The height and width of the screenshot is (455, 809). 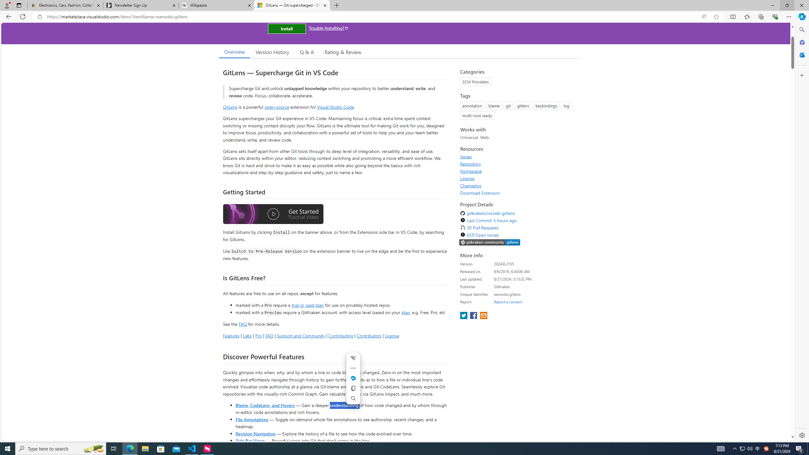 I want to click on Contributing, so click(x=341, y=336).